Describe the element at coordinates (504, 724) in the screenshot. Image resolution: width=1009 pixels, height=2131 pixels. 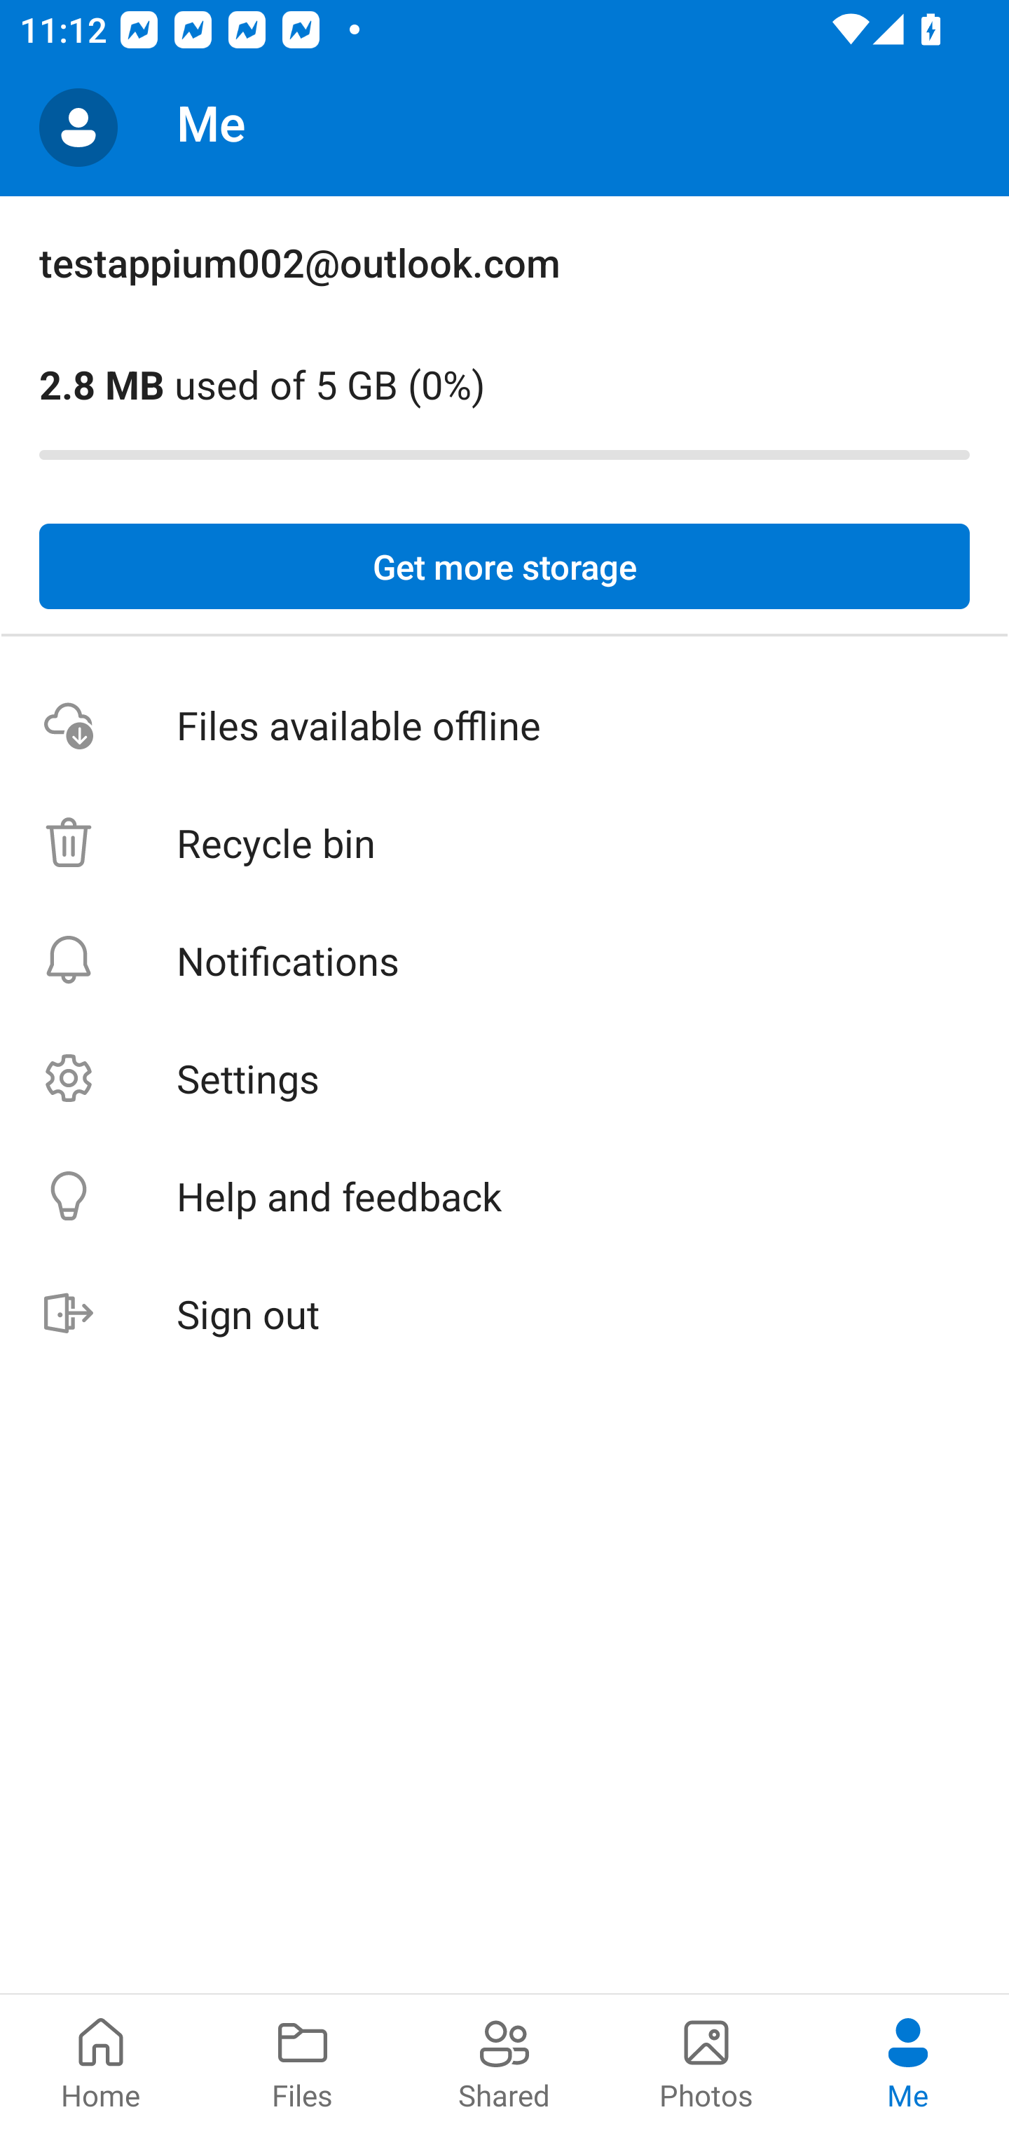
I see `Files available offline` at that location.